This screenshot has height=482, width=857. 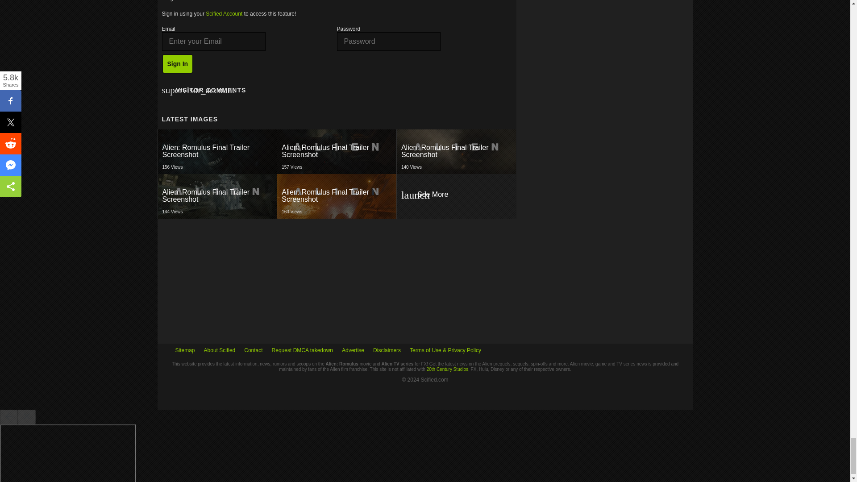 What do you see at coordinates (217, 196) in the screenshot?
I see `See More` at bounding box center [217, 196].